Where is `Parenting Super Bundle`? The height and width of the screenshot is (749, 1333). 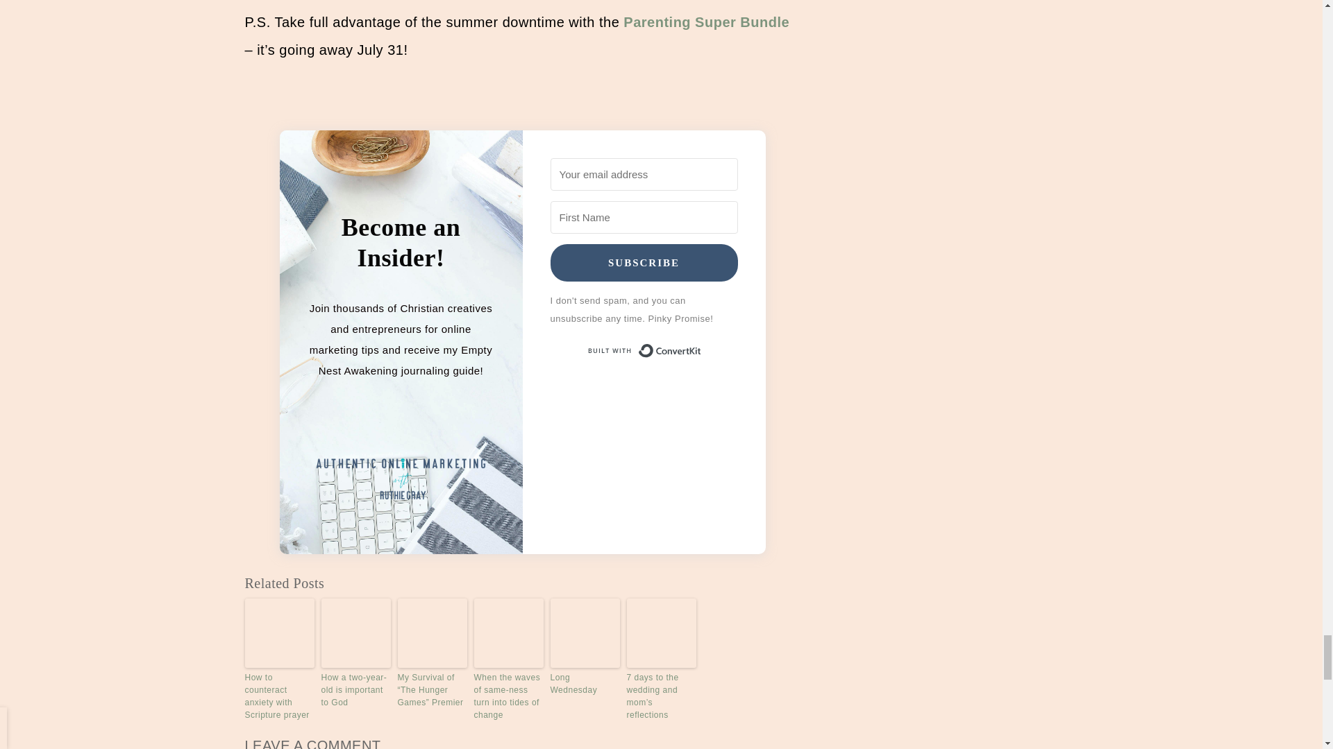 Parenting Super Bundle is located at coordinates (706, 22).